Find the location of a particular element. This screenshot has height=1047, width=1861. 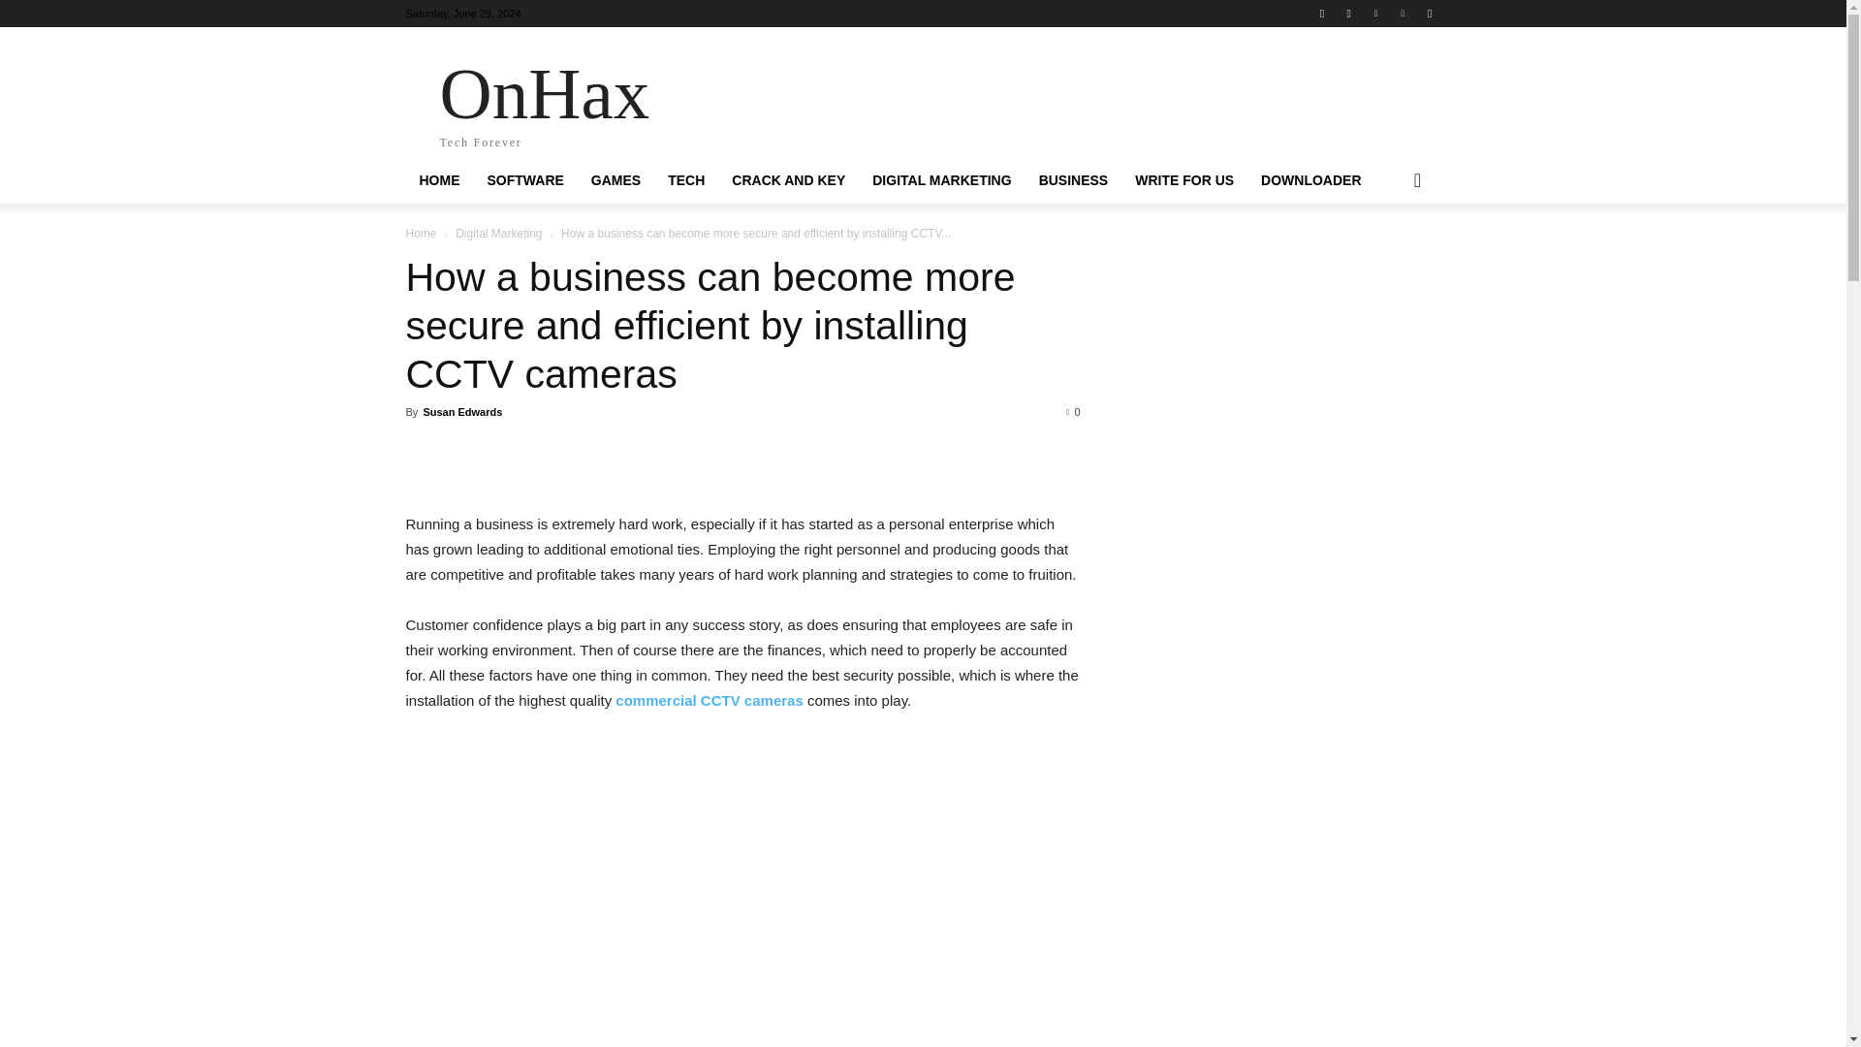

View all posts in Digital Marketing is located at coordinates (941, 180).